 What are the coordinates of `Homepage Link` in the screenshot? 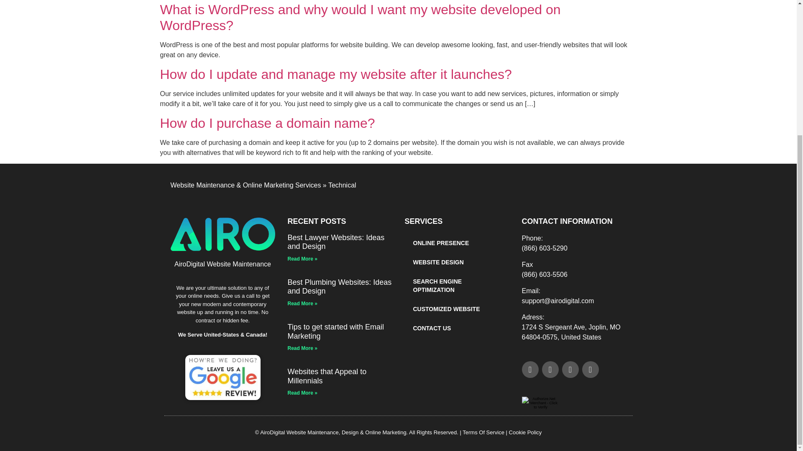 It's located at (222, 234).